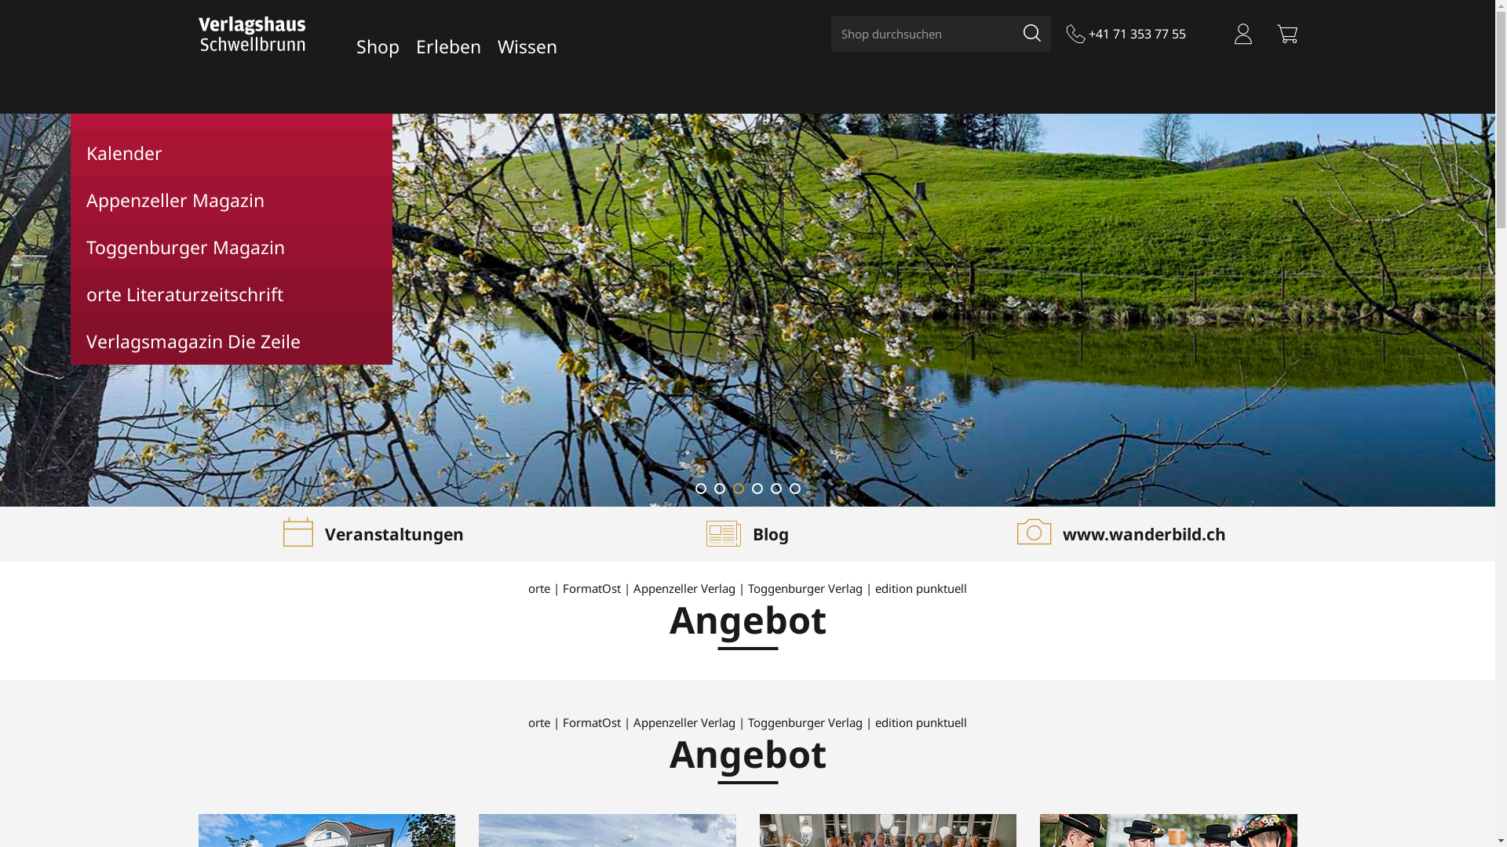 The width and height of the screenshot is (1507, 847). What do you see at coordinates (452, 45) in the screenshot?
I see `Erleben` at bounding box center [452, 45].